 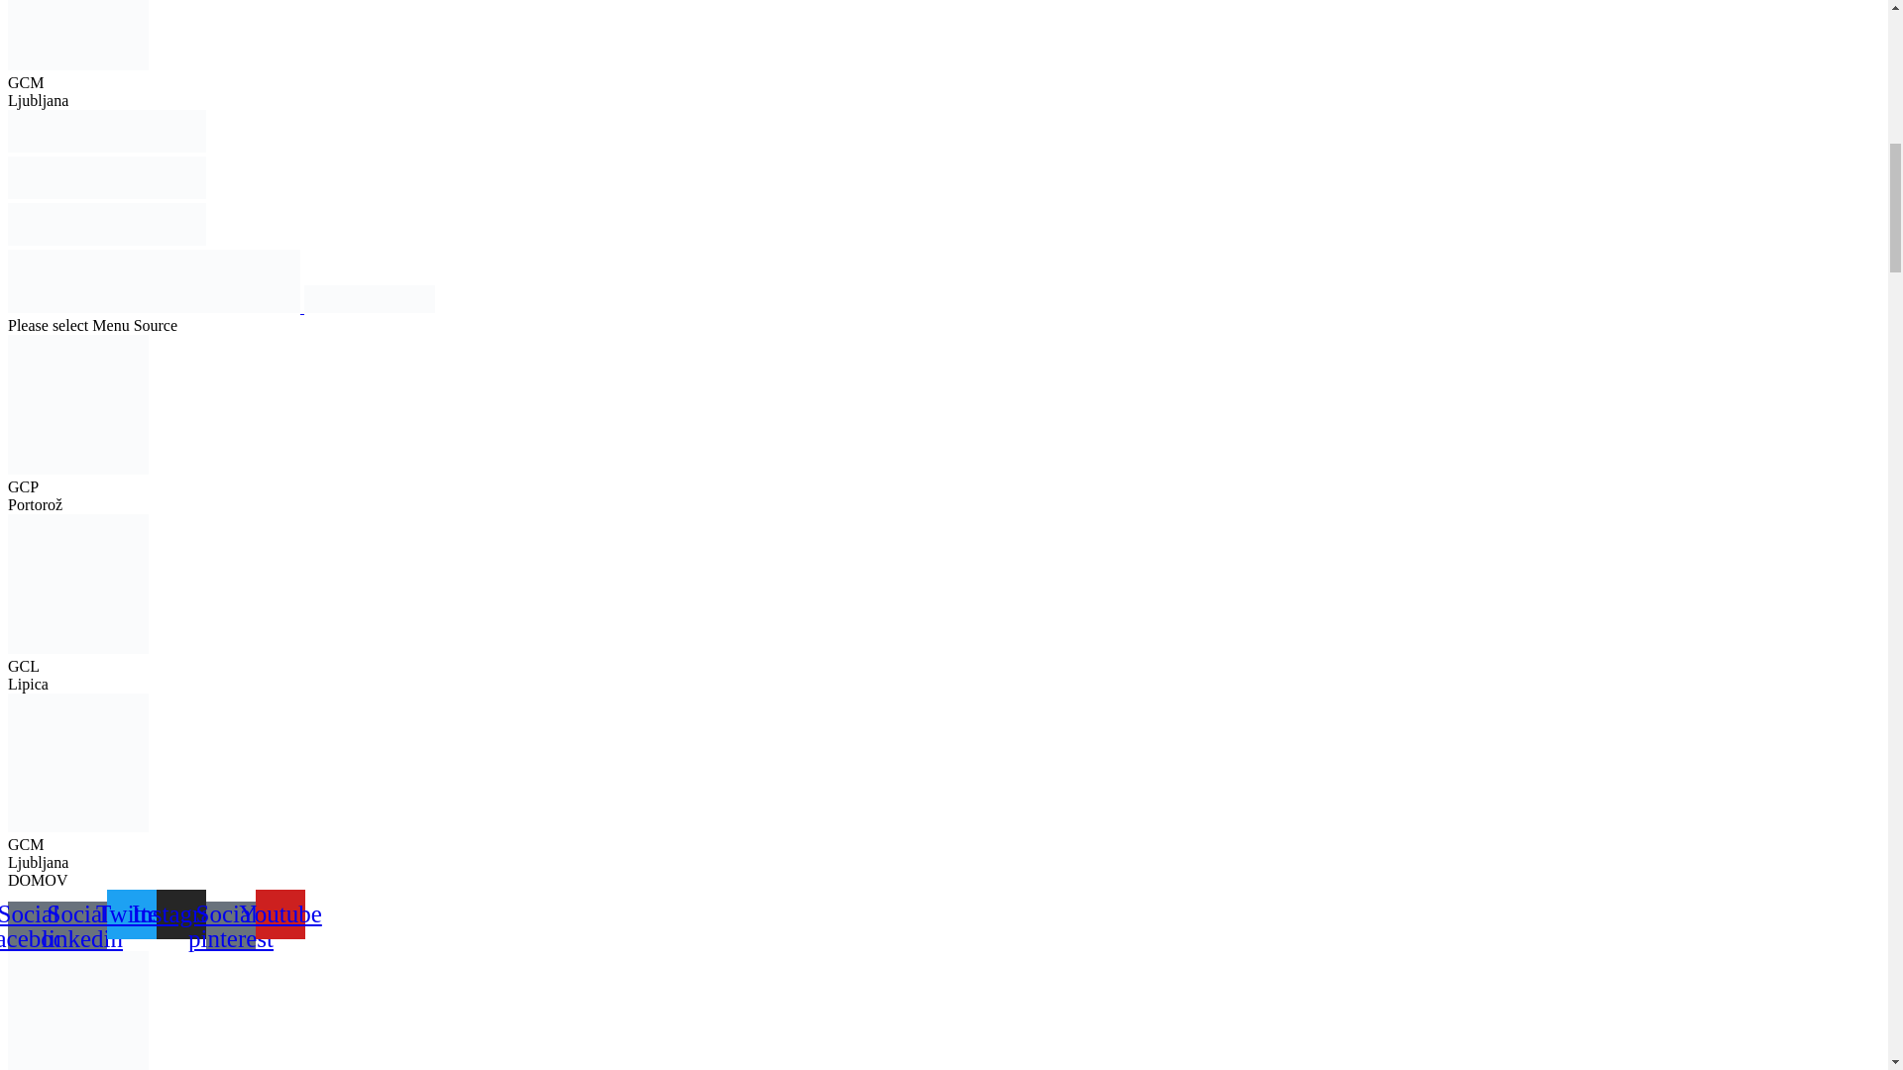 I want to click on Social-linkedin, so click(x=81, y=926).